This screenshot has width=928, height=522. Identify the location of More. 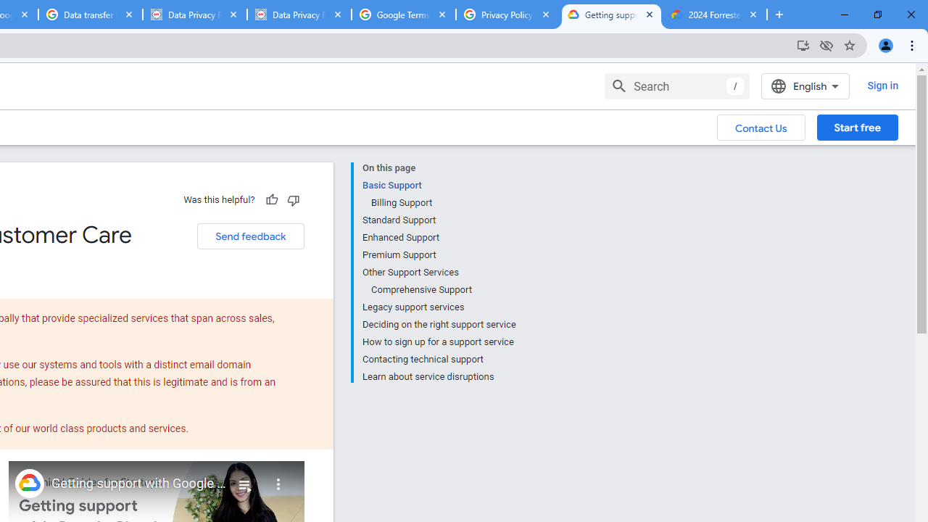
(278, 478).